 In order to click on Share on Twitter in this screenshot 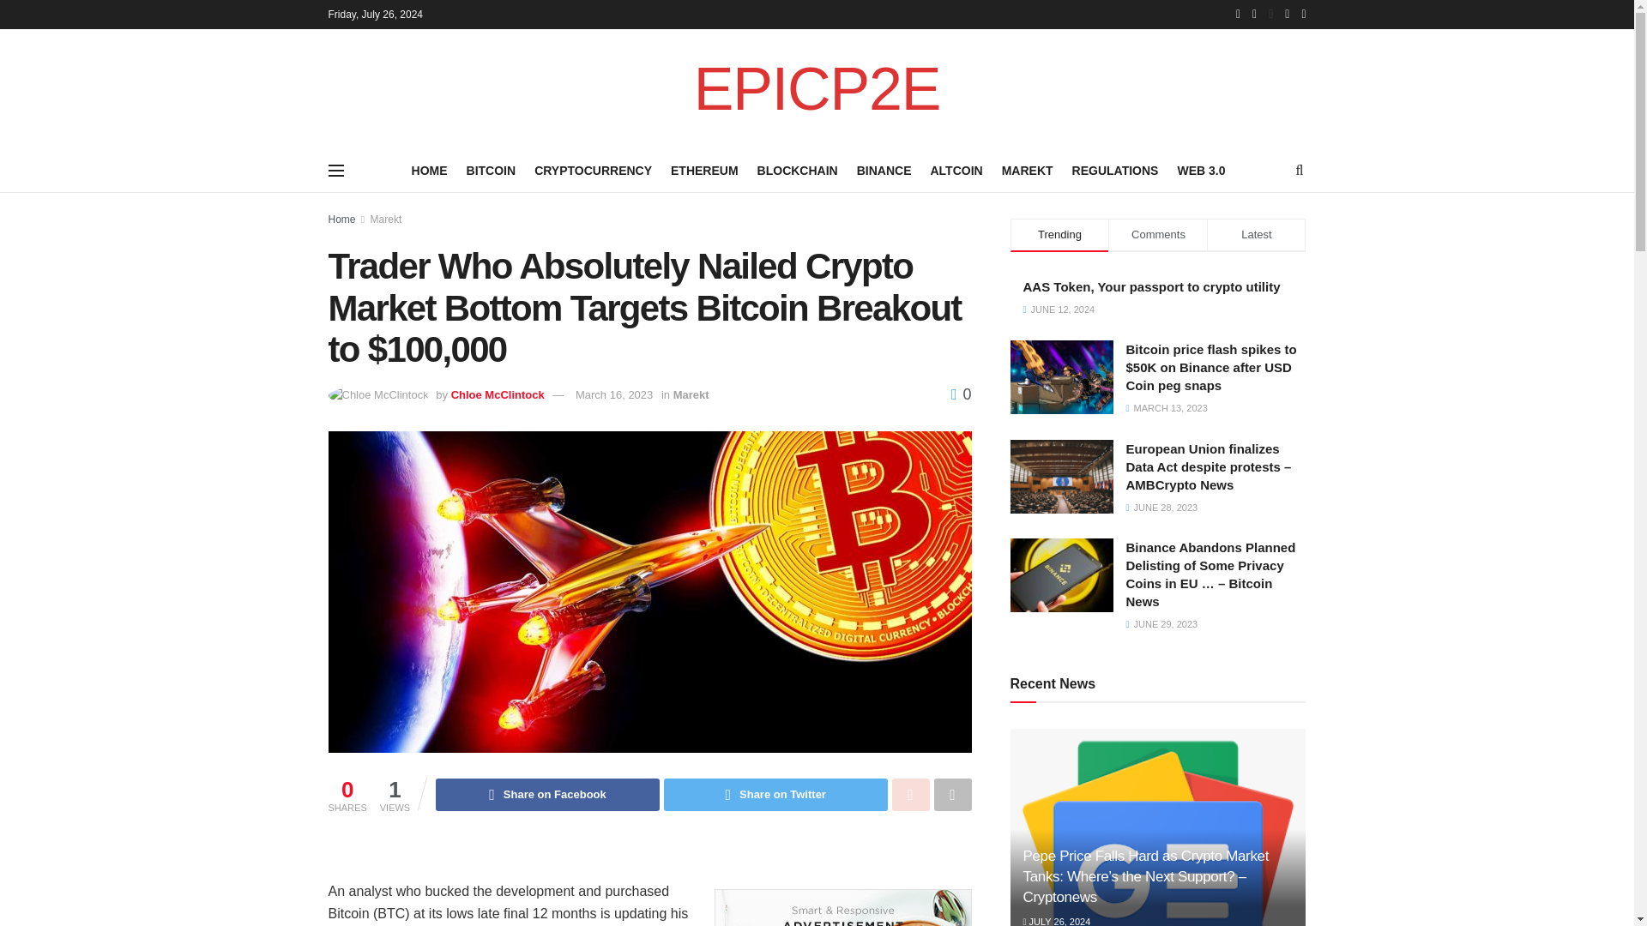, I will do `click(775, 795)`.